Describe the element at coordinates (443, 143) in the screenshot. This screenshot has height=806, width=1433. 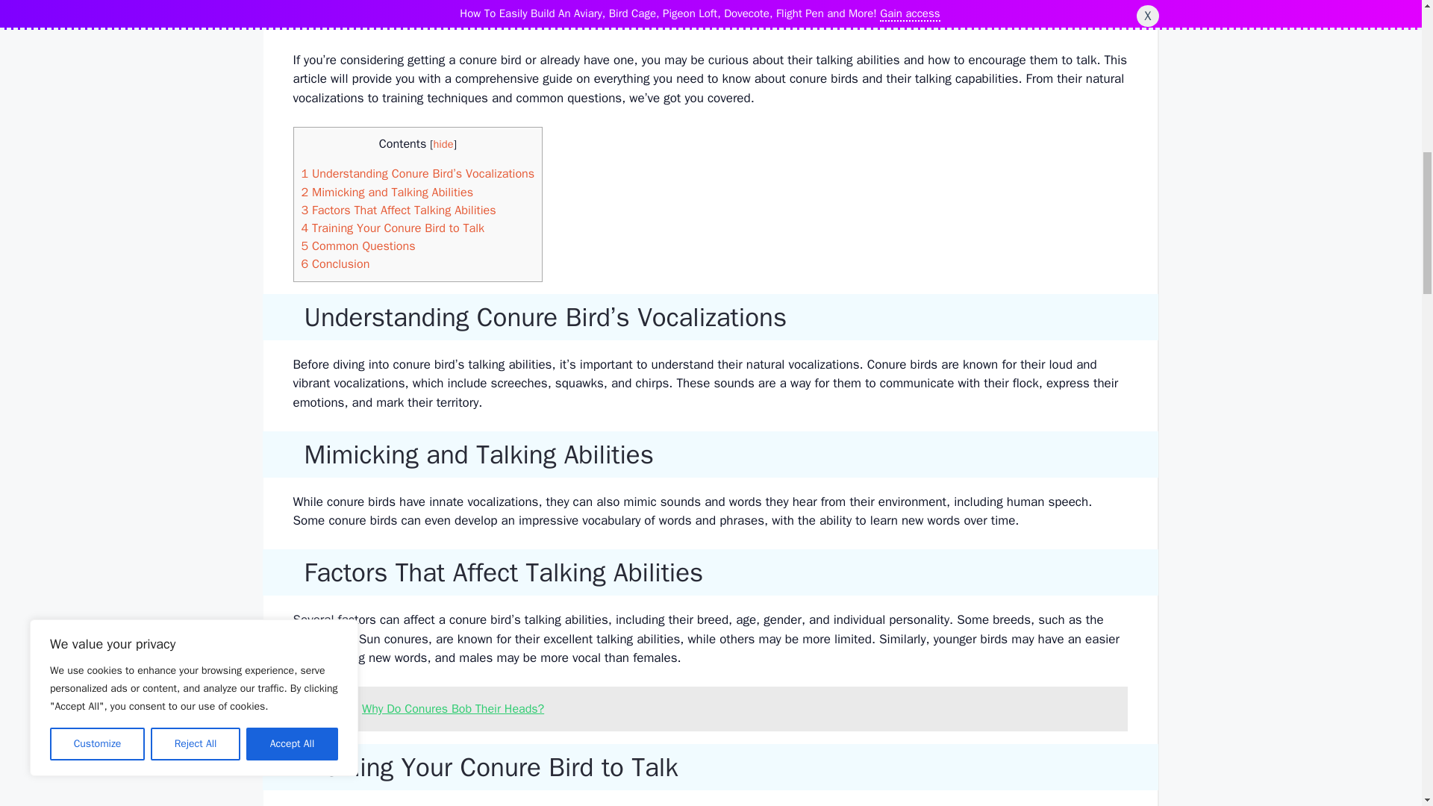
I see `hide` at that location.